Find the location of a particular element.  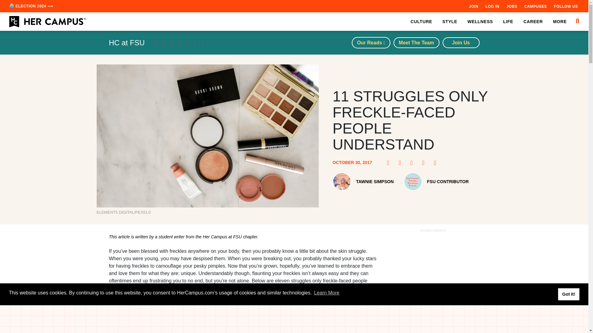

3rd party ad content is located at coordinates (433, 283).